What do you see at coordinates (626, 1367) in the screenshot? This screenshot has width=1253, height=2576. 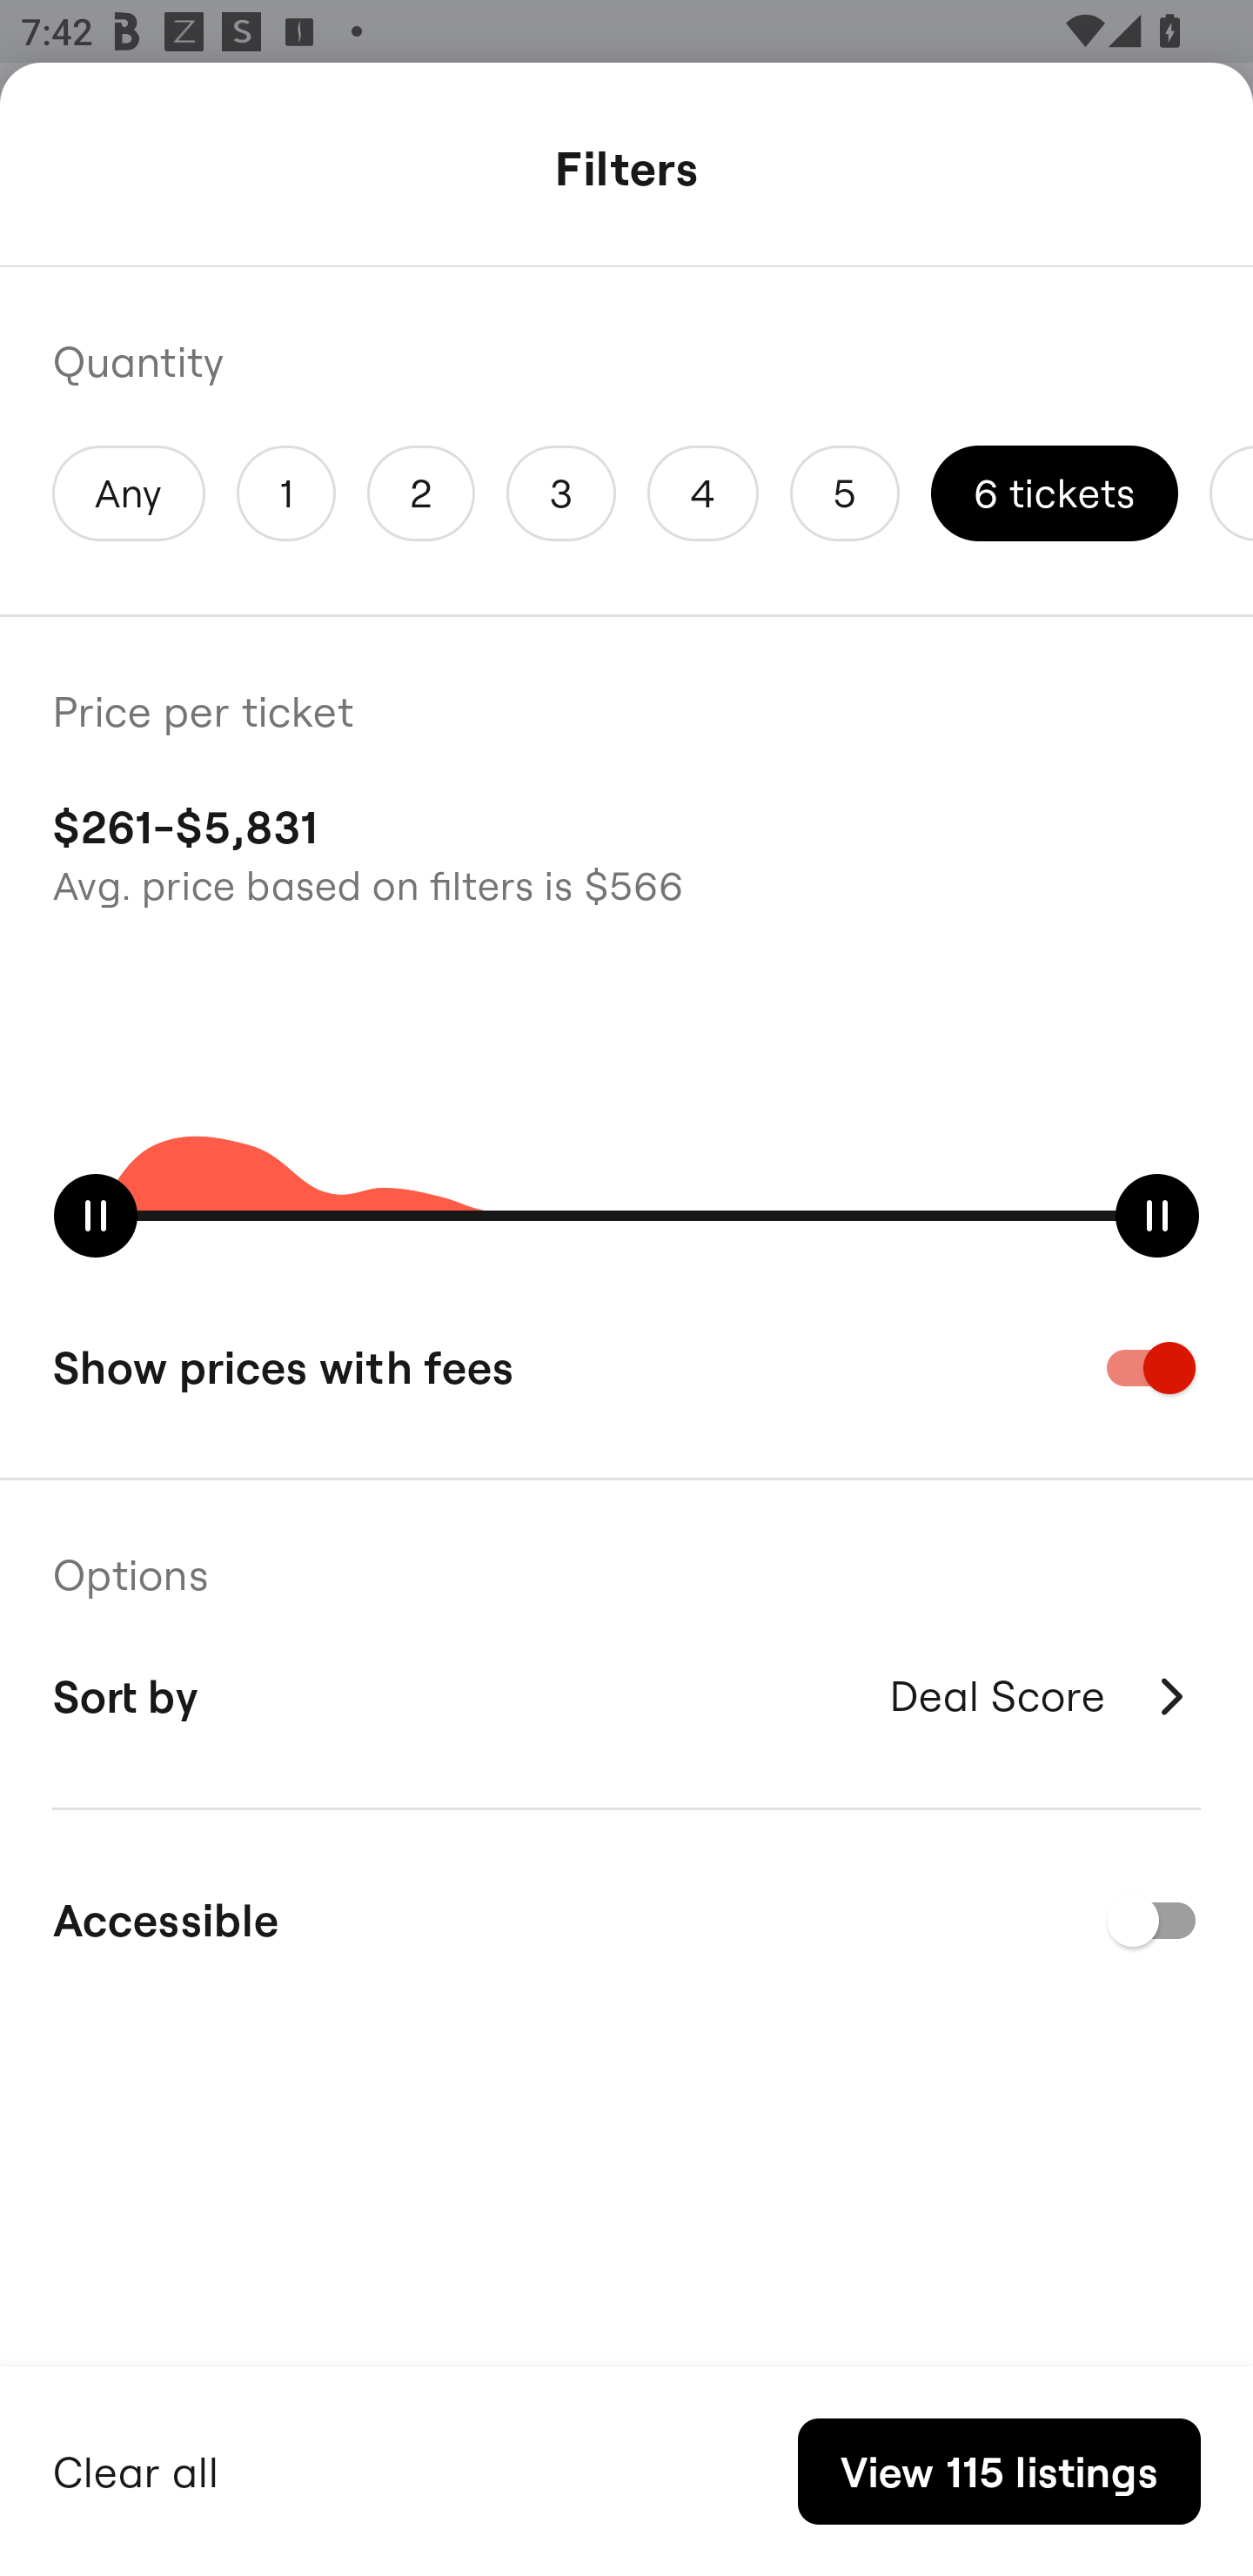 I see `Show prices with fees` at bounding box center [626, 1367].